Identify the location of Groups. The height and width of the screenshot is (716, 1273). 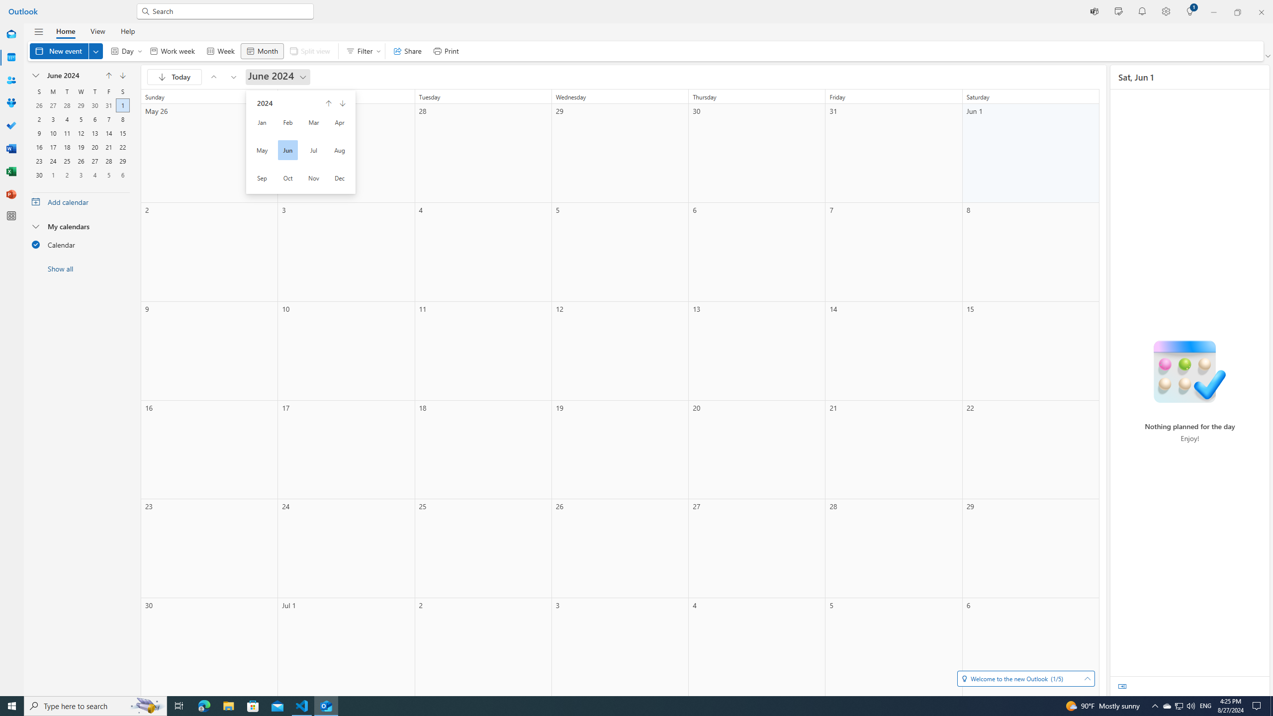
(11, 103).